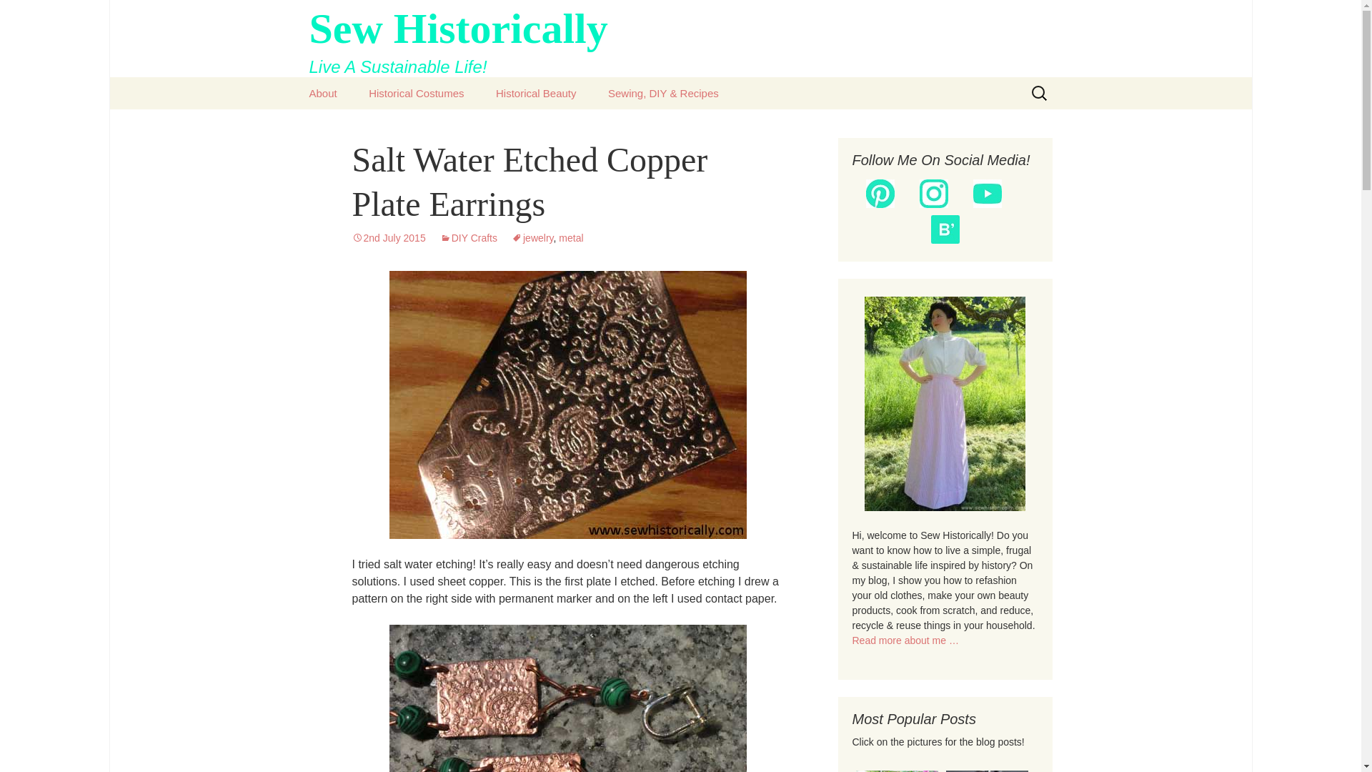  I want to click on Historical Costumes, so click(533, 238).